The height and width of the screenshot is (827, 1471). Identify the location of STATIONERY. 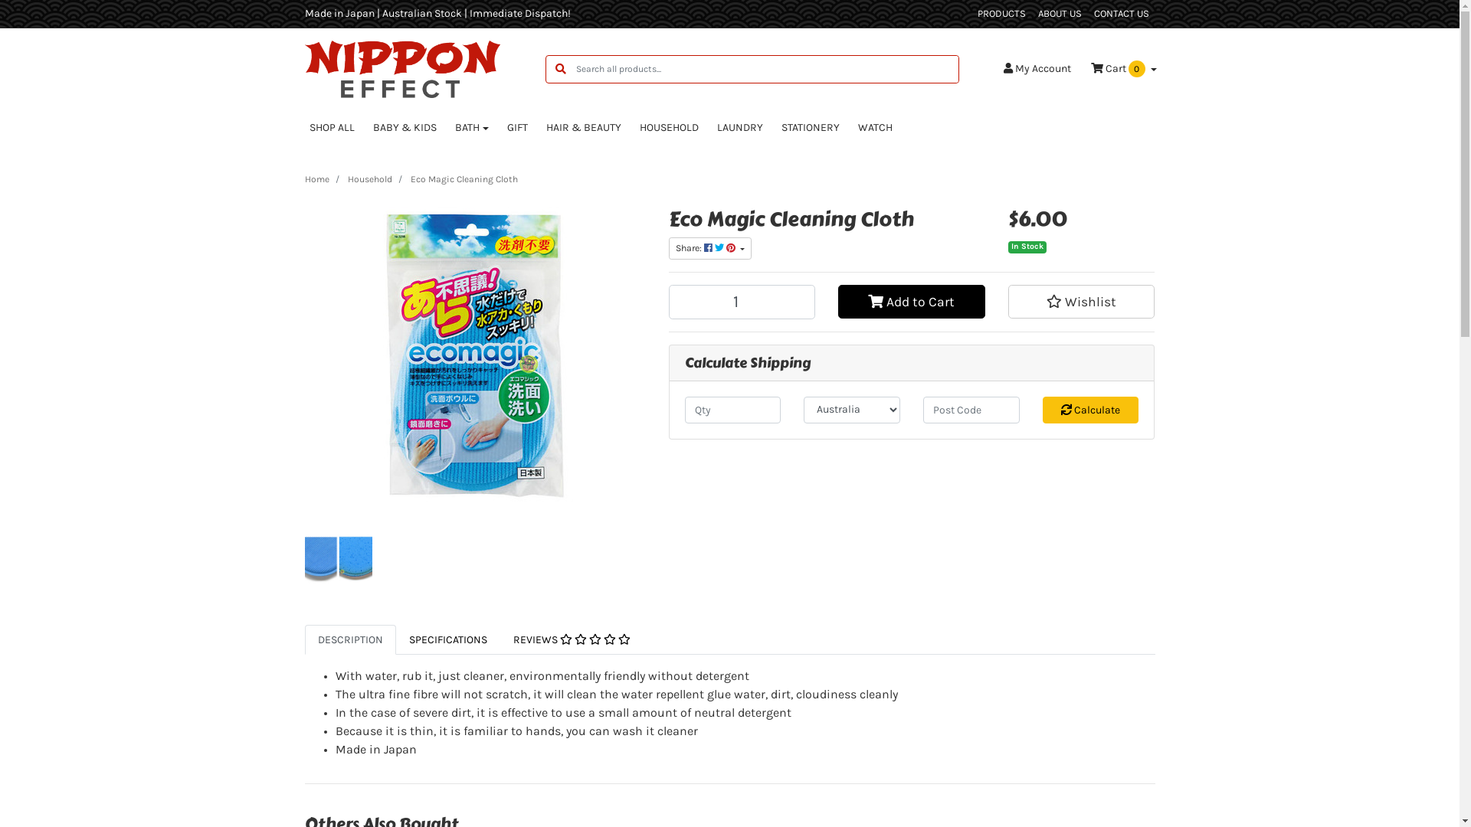
(811, 127).